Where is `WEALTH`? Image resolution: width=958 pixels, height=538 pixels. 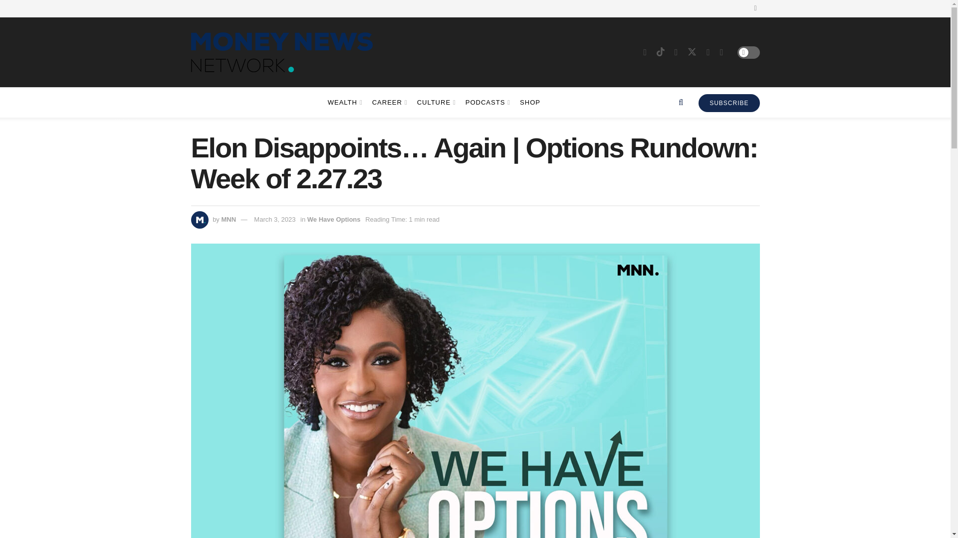 WEALTH is located at coordinates (344, 103).